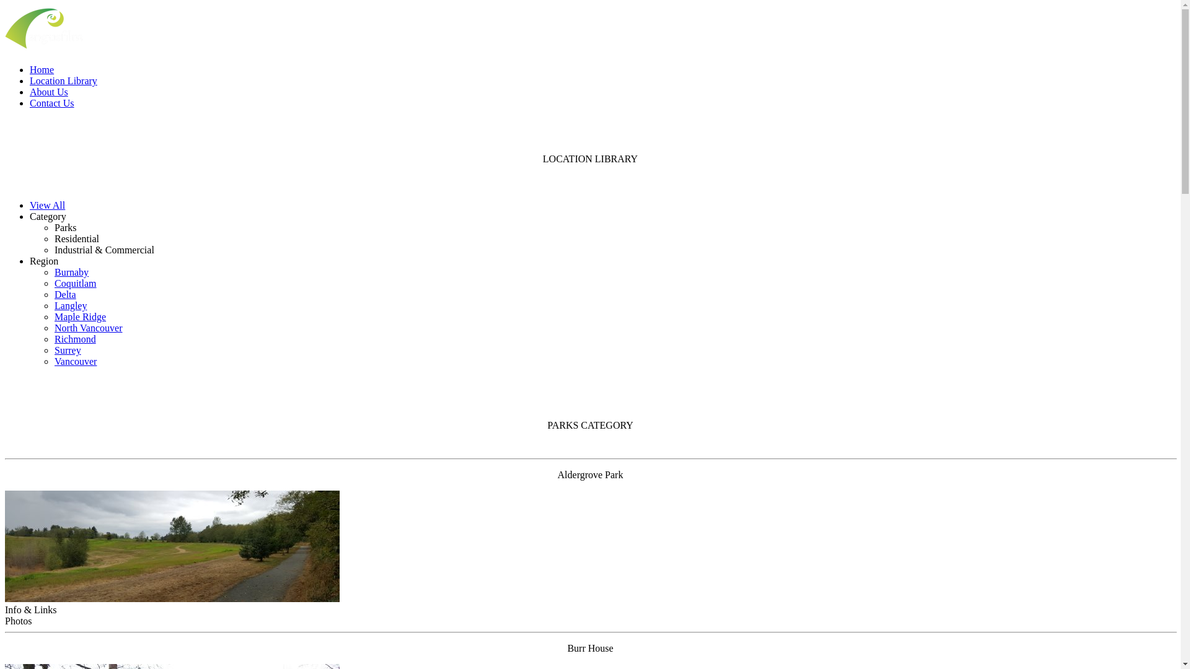 The height and width of the screenshot is (669, 1190). What do you see at coordinates (49, 92) in the screenshot?
I see `About Us` at bounding box center [49, 92].